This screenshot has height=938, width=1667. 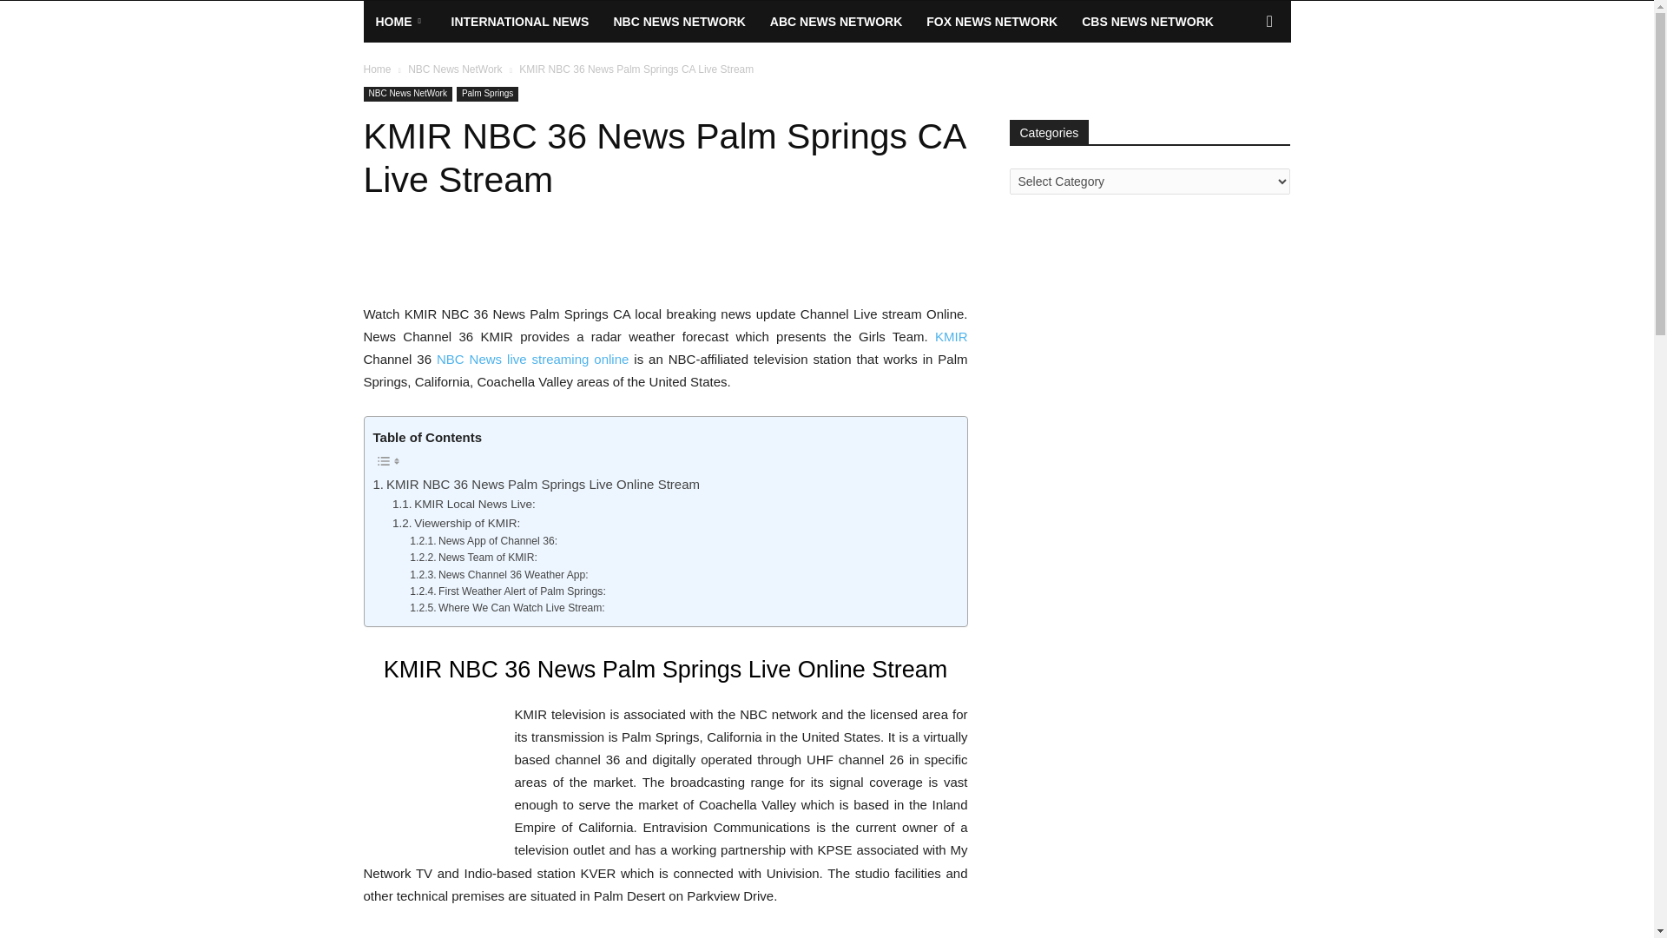 I want to click on KMIR, so click(x=952, y=337).